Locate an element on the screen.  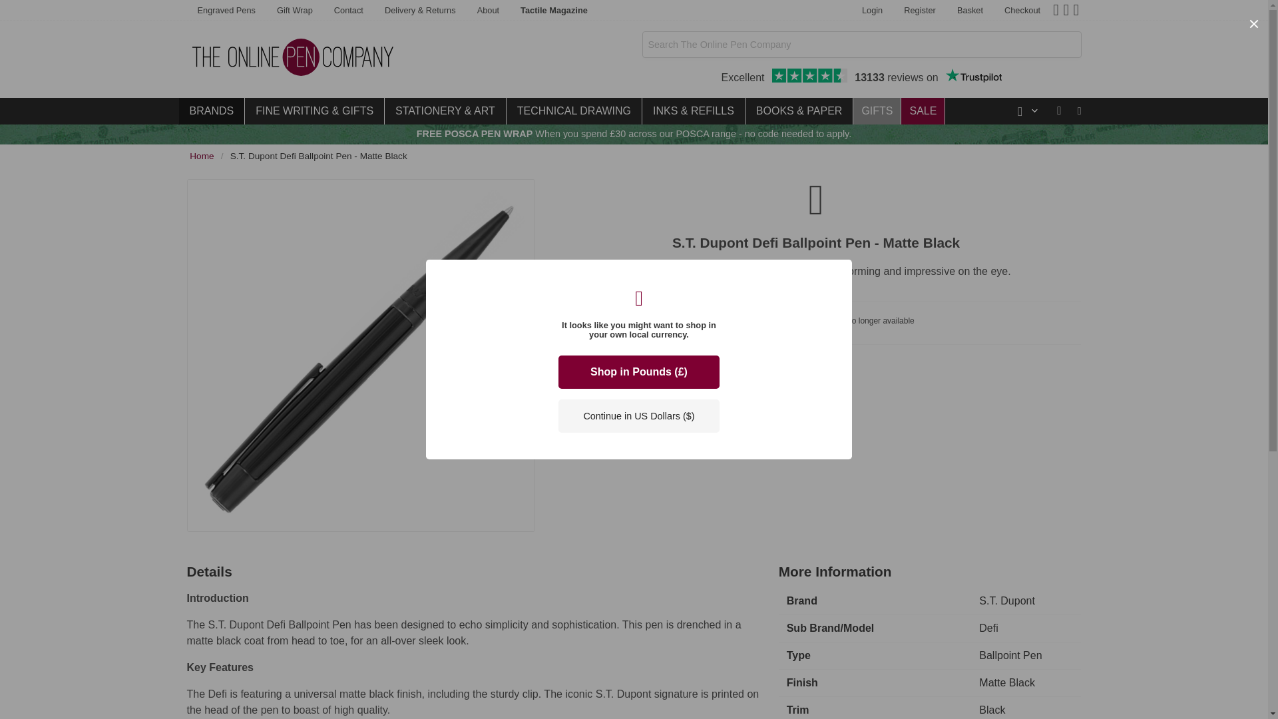
About is located at coordinates (294, 11).